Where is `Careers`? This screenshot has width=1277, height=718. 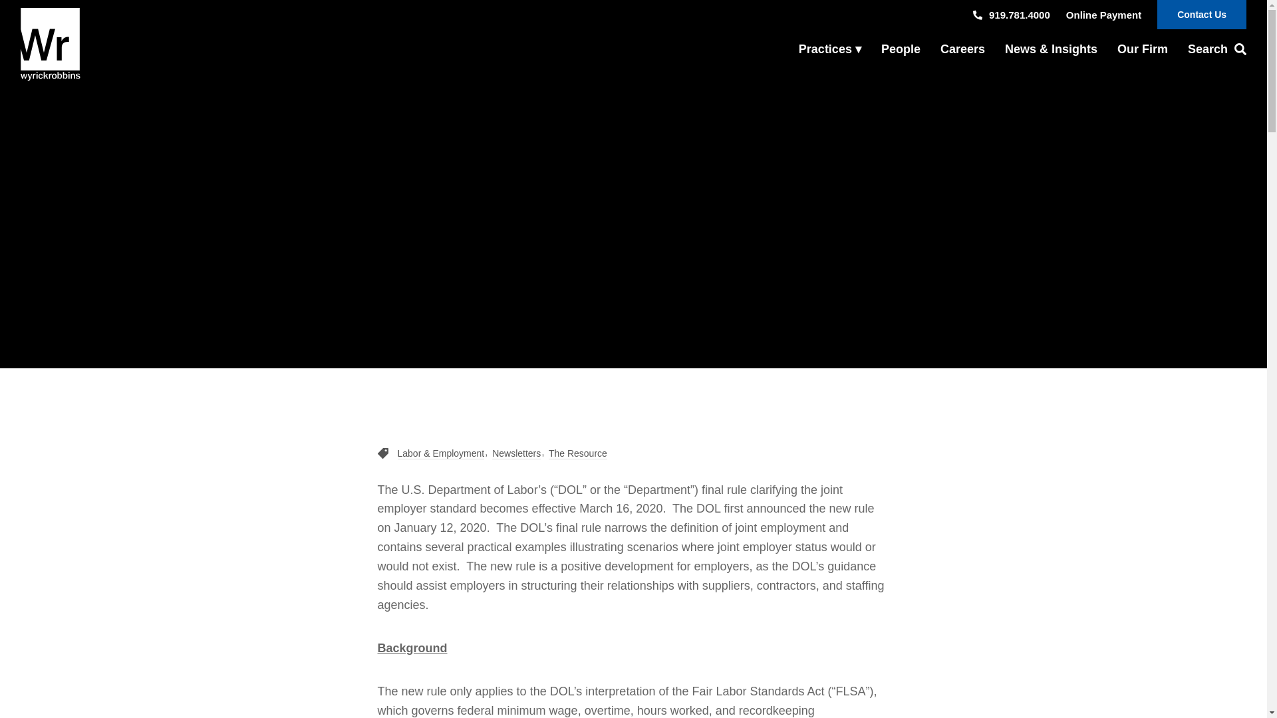 Careers is located at coordinates (962, 49).